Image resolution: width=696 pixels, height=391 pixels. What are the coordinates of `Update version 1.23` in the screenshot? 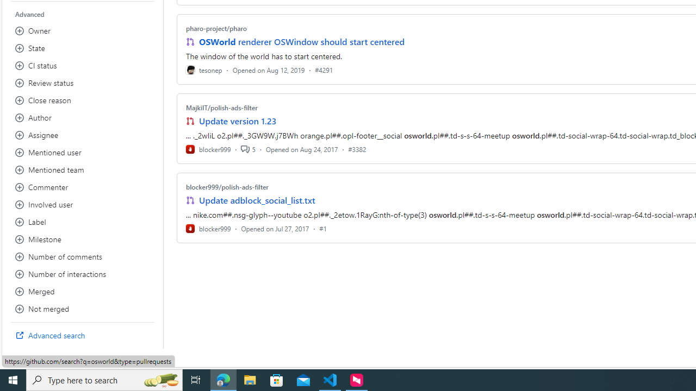 It's located at (238, 121).